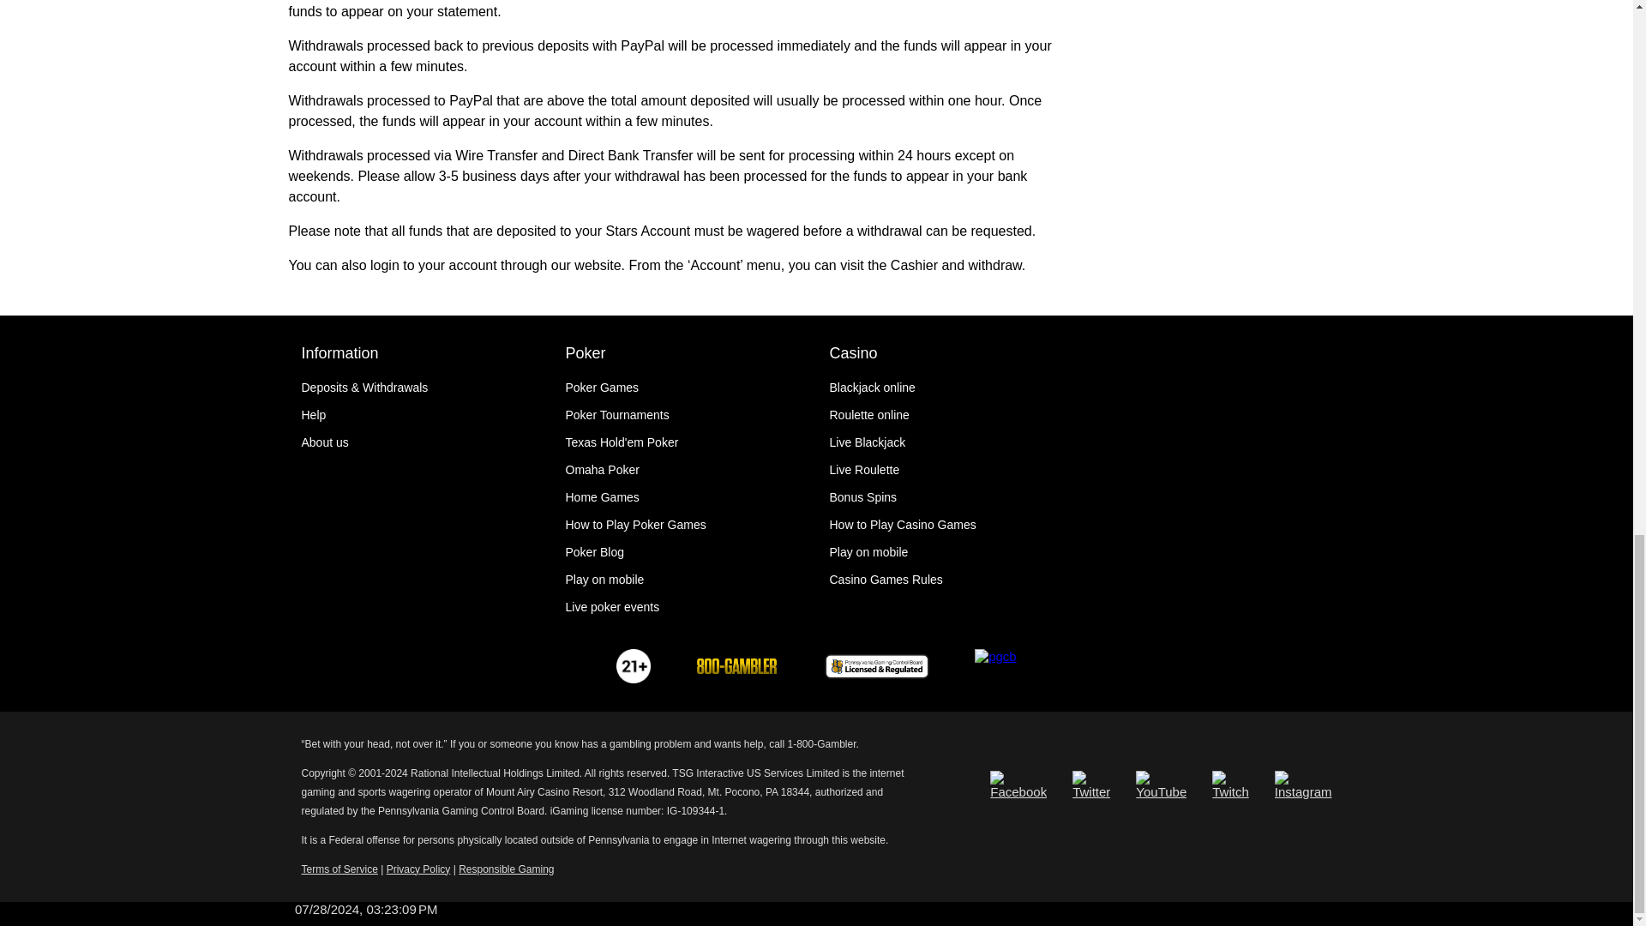  I want to click on Live poker events, so click(612, 607).